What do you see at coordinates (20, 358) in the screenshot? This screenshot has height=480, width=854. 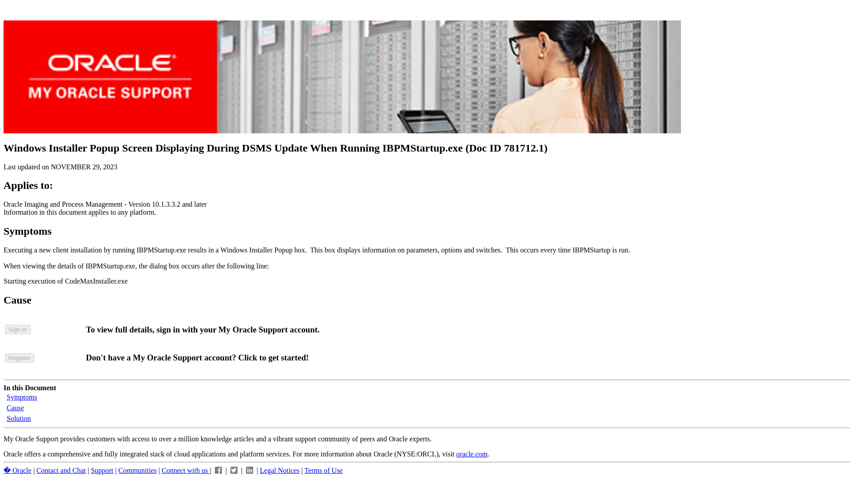 I see `Register` at bounding box center [20, 358].